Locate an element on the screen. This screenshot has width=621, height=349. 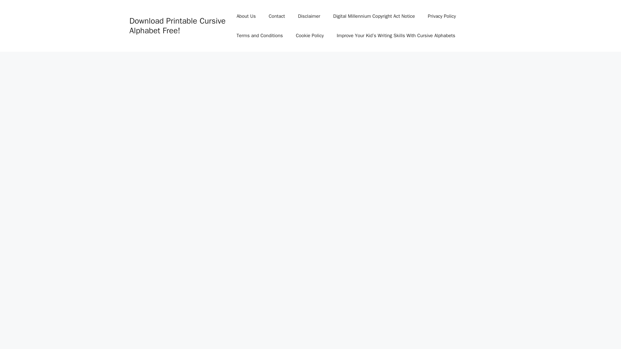
Digital Millennium Copyright Act Notice is located at coordinates (374, 16).